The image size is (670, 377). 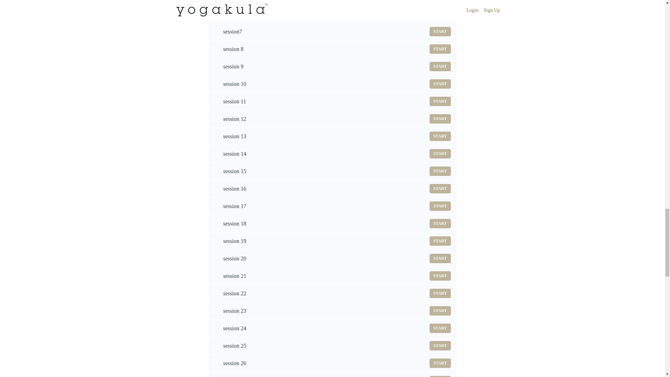 What do you see at coordinates (440, 206) in the screenshot?
I see `START` at bounding box center [440, 206].